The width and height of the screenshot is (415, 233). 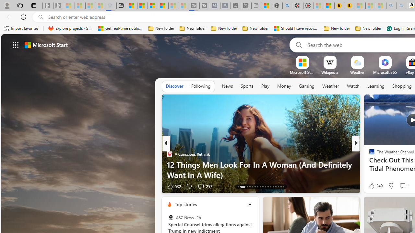 What do you see at coordinates (391, 6) in the screenshot?
I see `amazon - Search - Sleeping` at bounding box center [391, 6].